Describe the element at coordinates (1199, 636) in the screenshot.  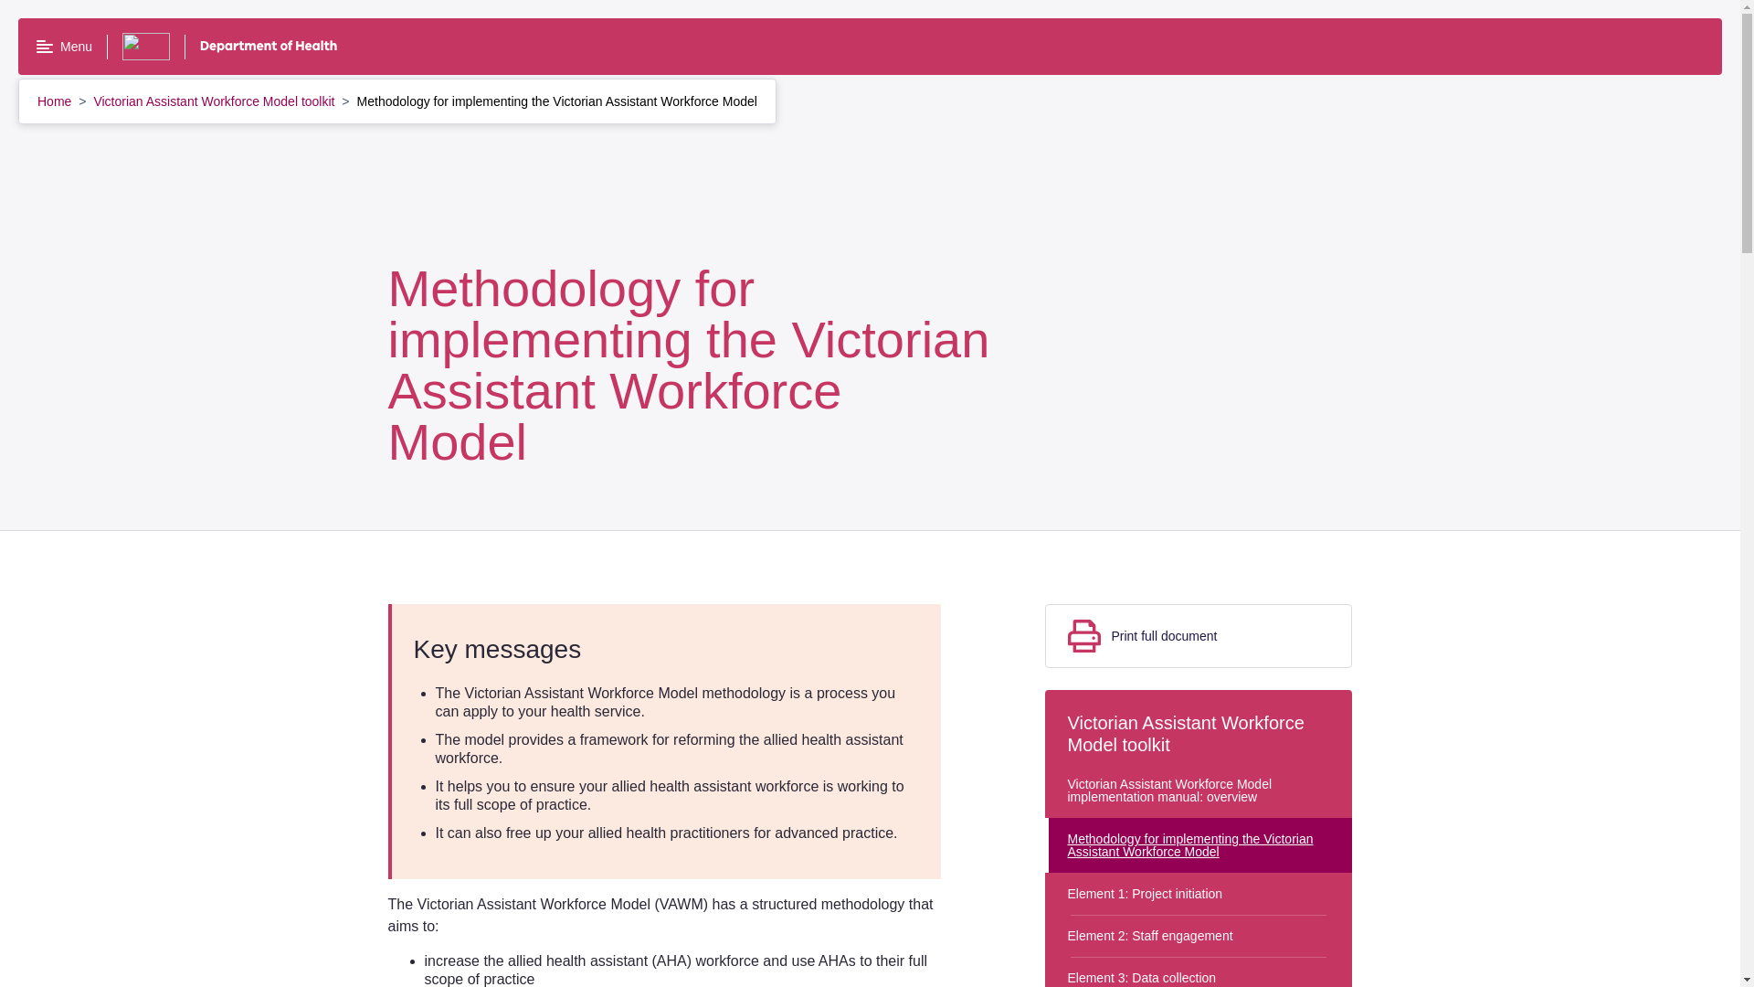
I see `Print full document` at that location.